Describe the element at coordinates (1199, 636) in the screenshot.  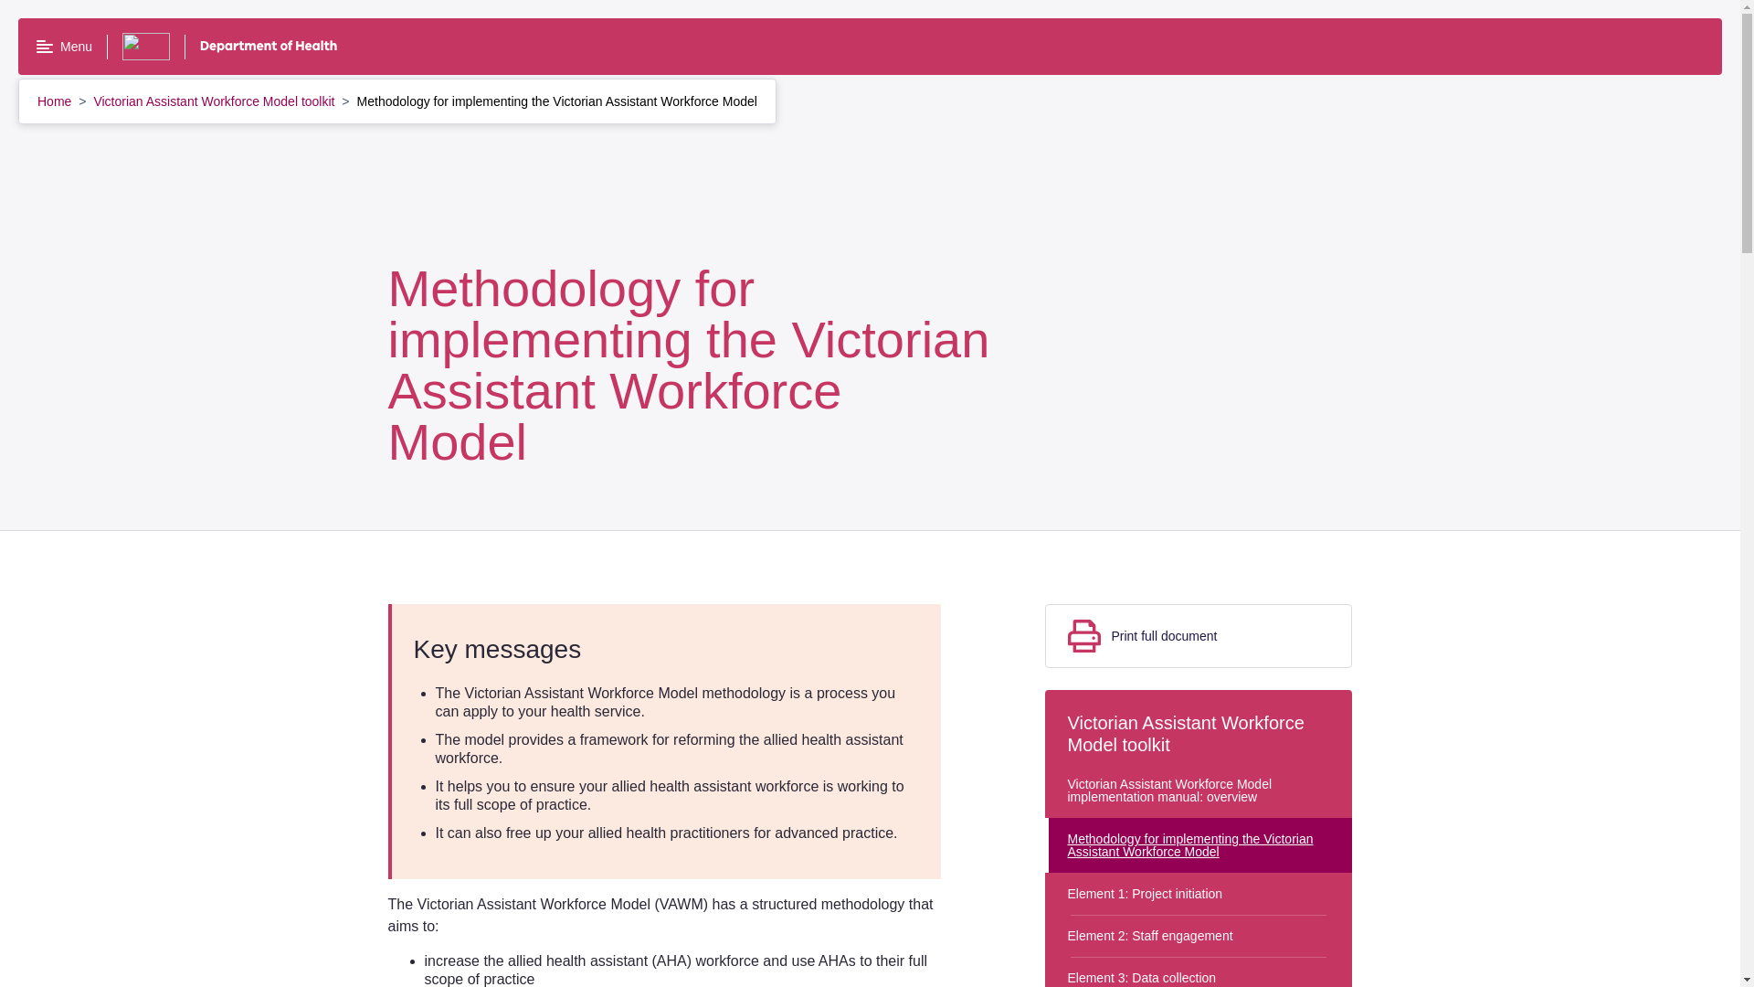
I see `Print full document` at that location.